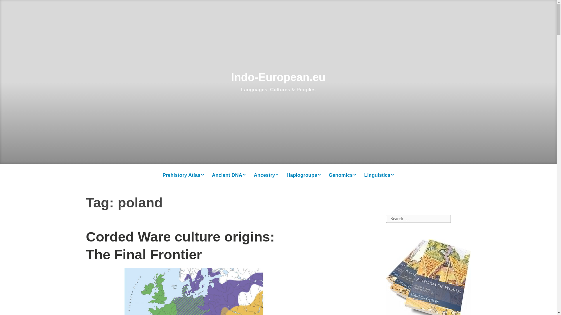  Describe the element at coordinates (183, 175) in the screenshot. I see `Maps of Prehistoric Indo-European Migrations` at that location.